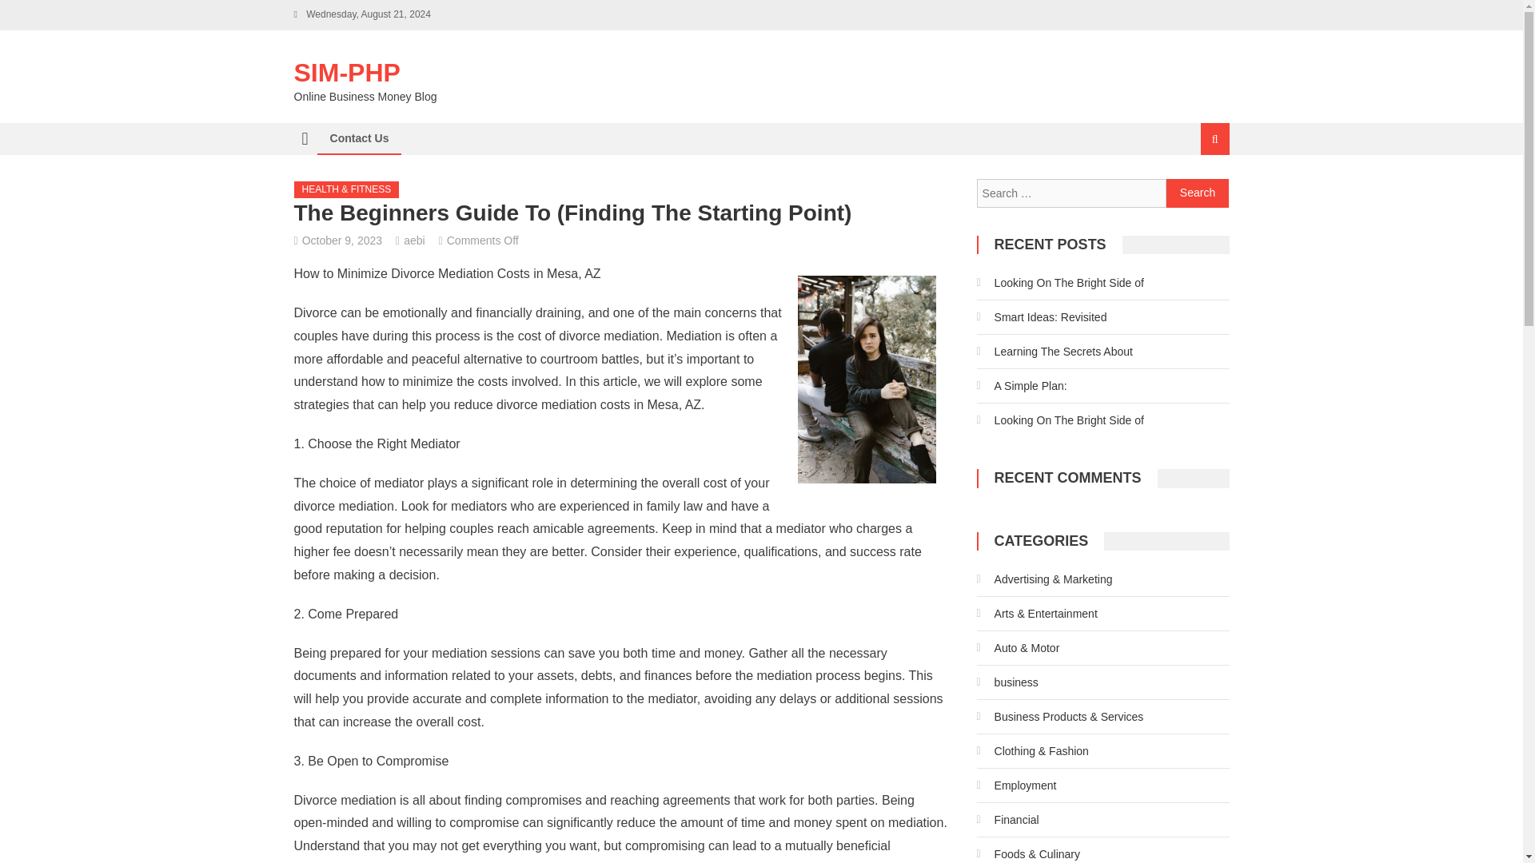 This screenshot has width=1535, height=863. What do you see at coordinates (1054, 352) in the screenshot?
I see `Learning The Secrets About` at bounding box center [1054, 352].